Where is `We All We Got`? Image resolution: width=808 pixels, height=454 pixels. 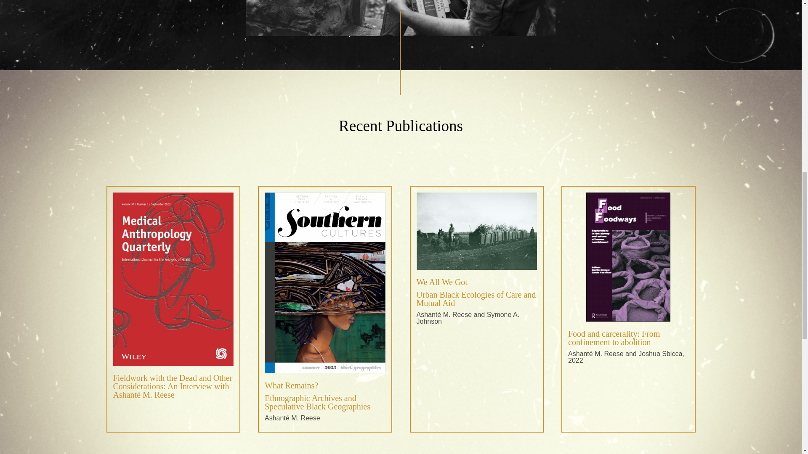
We All We Got is located at coordinates (442, 282).